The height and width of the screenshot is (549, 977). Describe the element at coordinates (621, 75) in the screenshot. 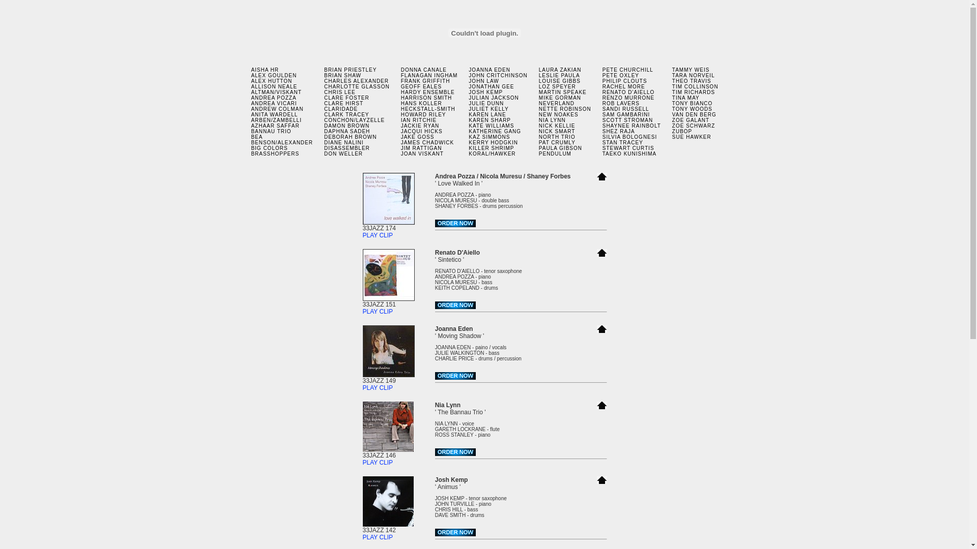

I see `PETE OXLEY` at that location.